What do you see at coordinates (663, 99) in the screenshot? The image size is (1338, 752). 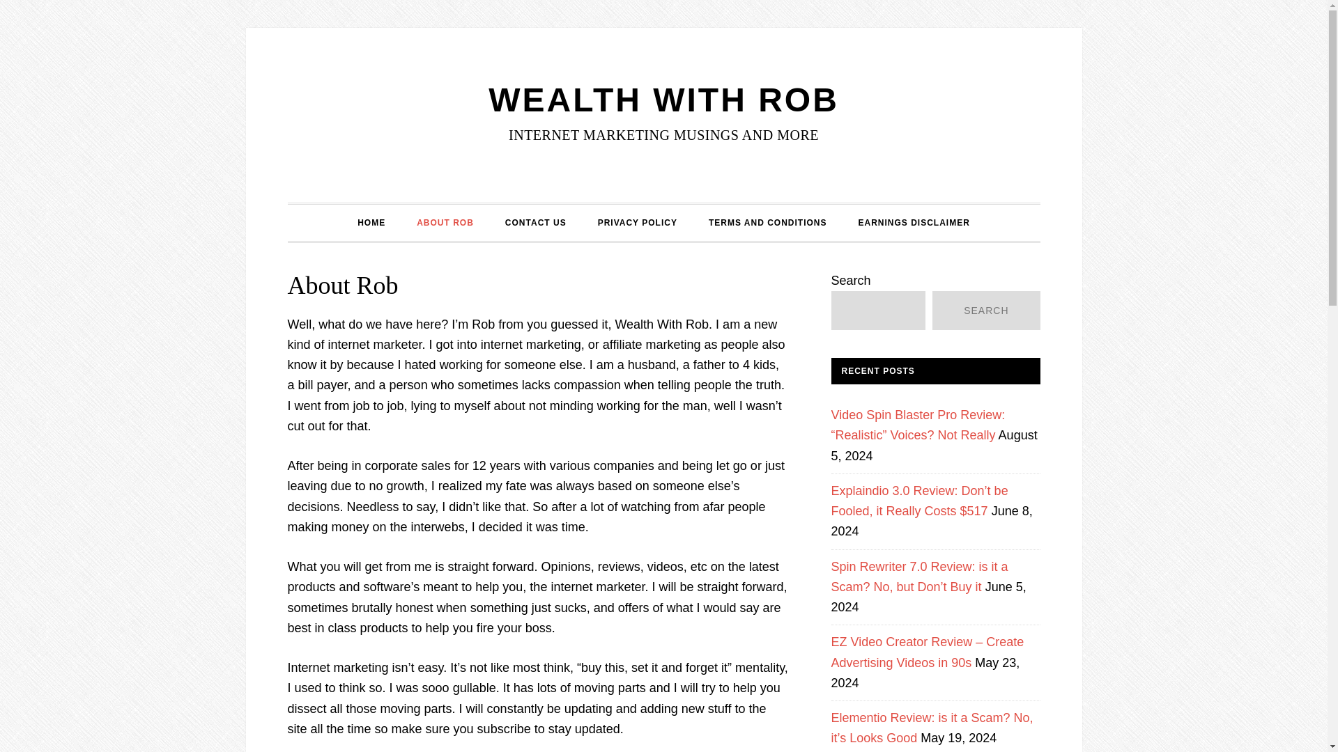 I see `WEALTH WITH ROB` at bounding box center [663, 99].